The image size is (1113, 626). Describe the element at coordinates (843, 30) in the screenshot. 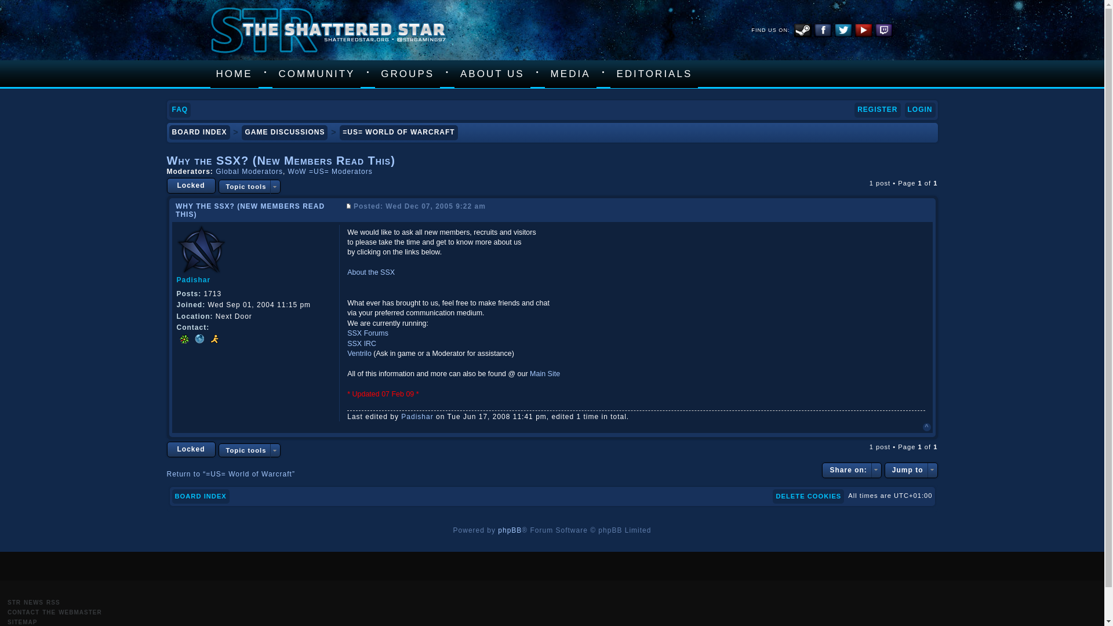

I see `STR Twitter Page` at that location.